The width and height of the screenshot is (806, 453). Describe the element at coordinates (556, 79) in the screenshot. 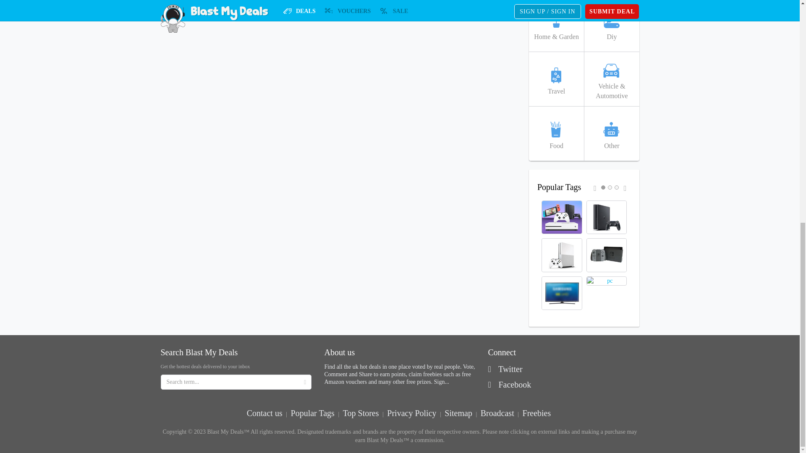

I see `Travel` at that location.